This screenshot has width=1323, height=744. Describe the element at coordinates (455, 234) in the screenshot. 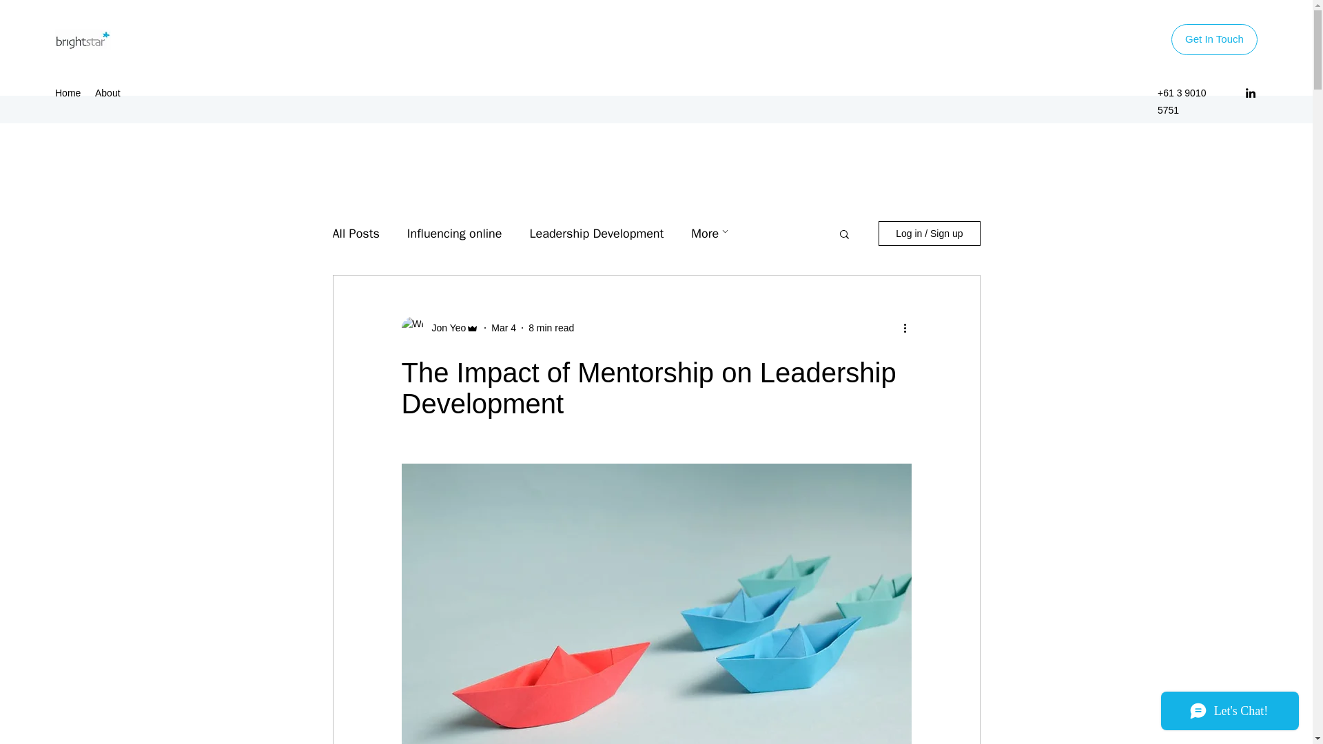

I see `Influencing online` at that location.